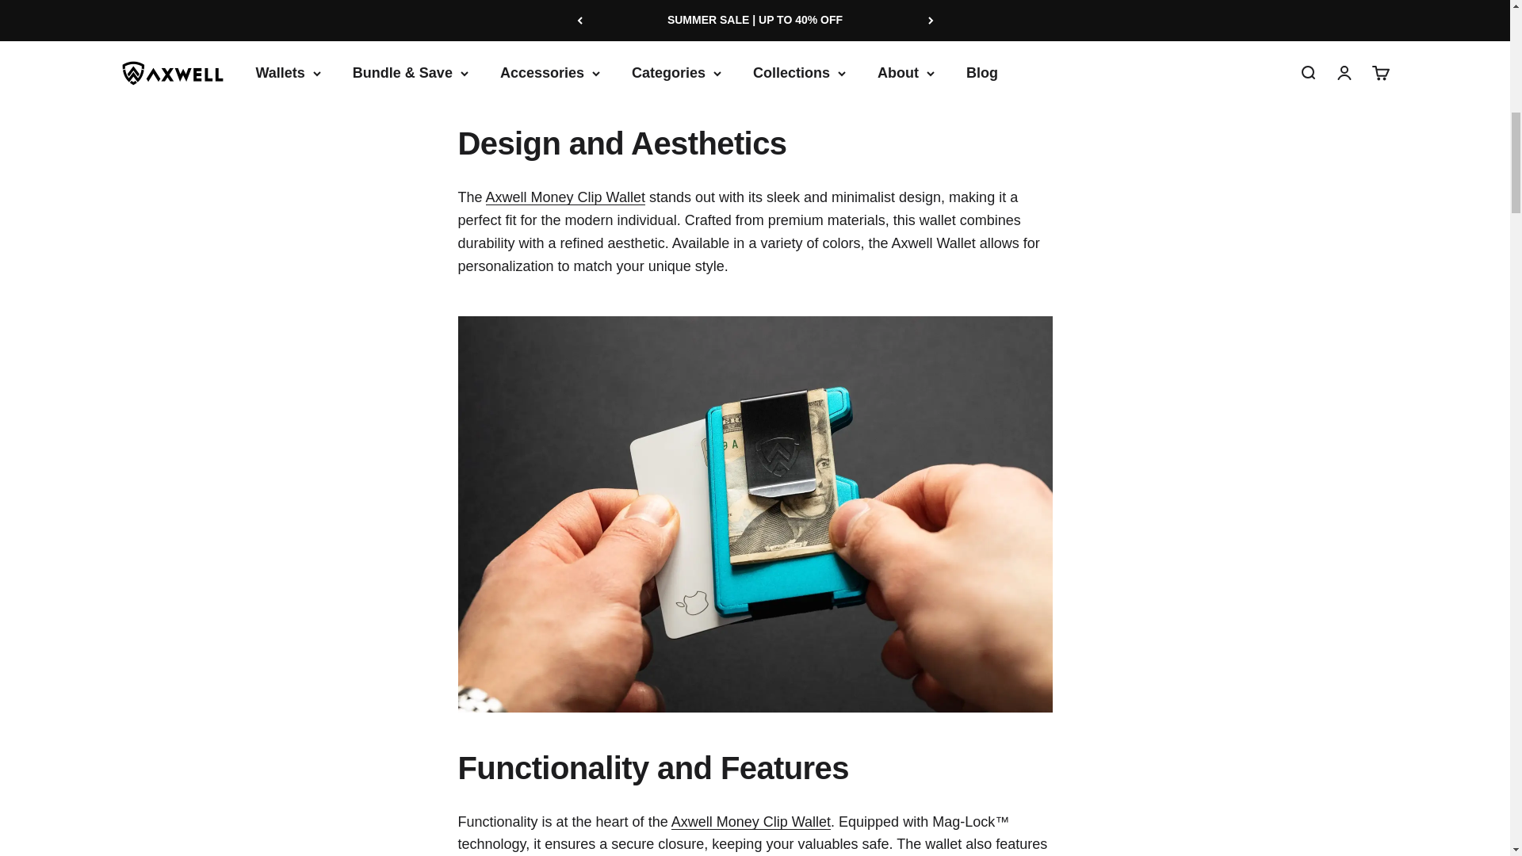 The height and width of the screenshot is (856, 1522). Describe the element at coordinates (669, 95) in the screenshot. I see `Axwell Money Clip Wallet` at that location.